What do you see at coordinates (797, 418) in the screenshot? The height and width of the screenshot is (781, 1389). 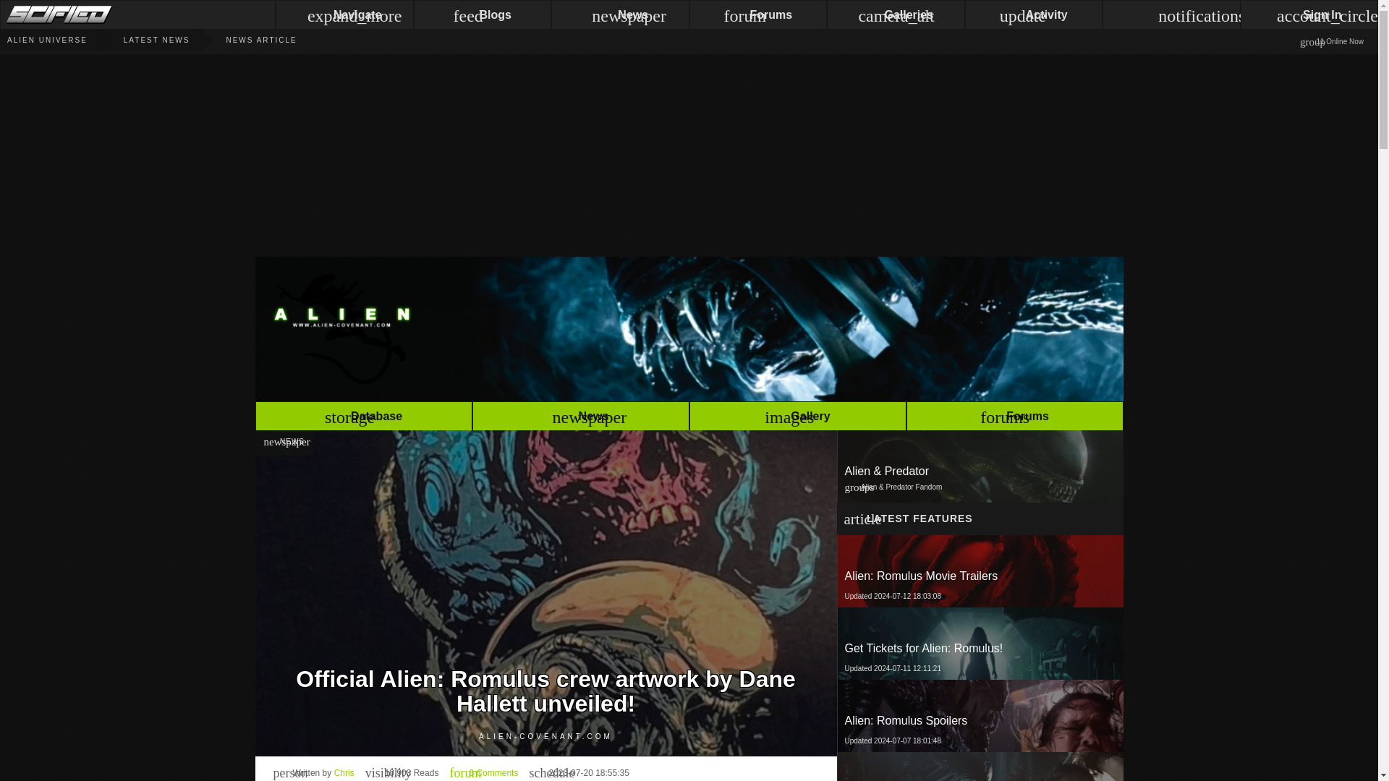 I see `Gallery` at bounding box center [797, 418].